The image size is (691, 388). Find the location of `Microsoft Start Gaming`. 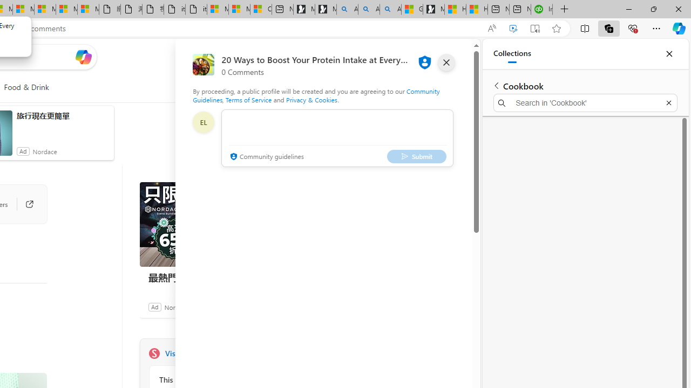

Microsoft Start Gaming is located at coordinates (433, 10).